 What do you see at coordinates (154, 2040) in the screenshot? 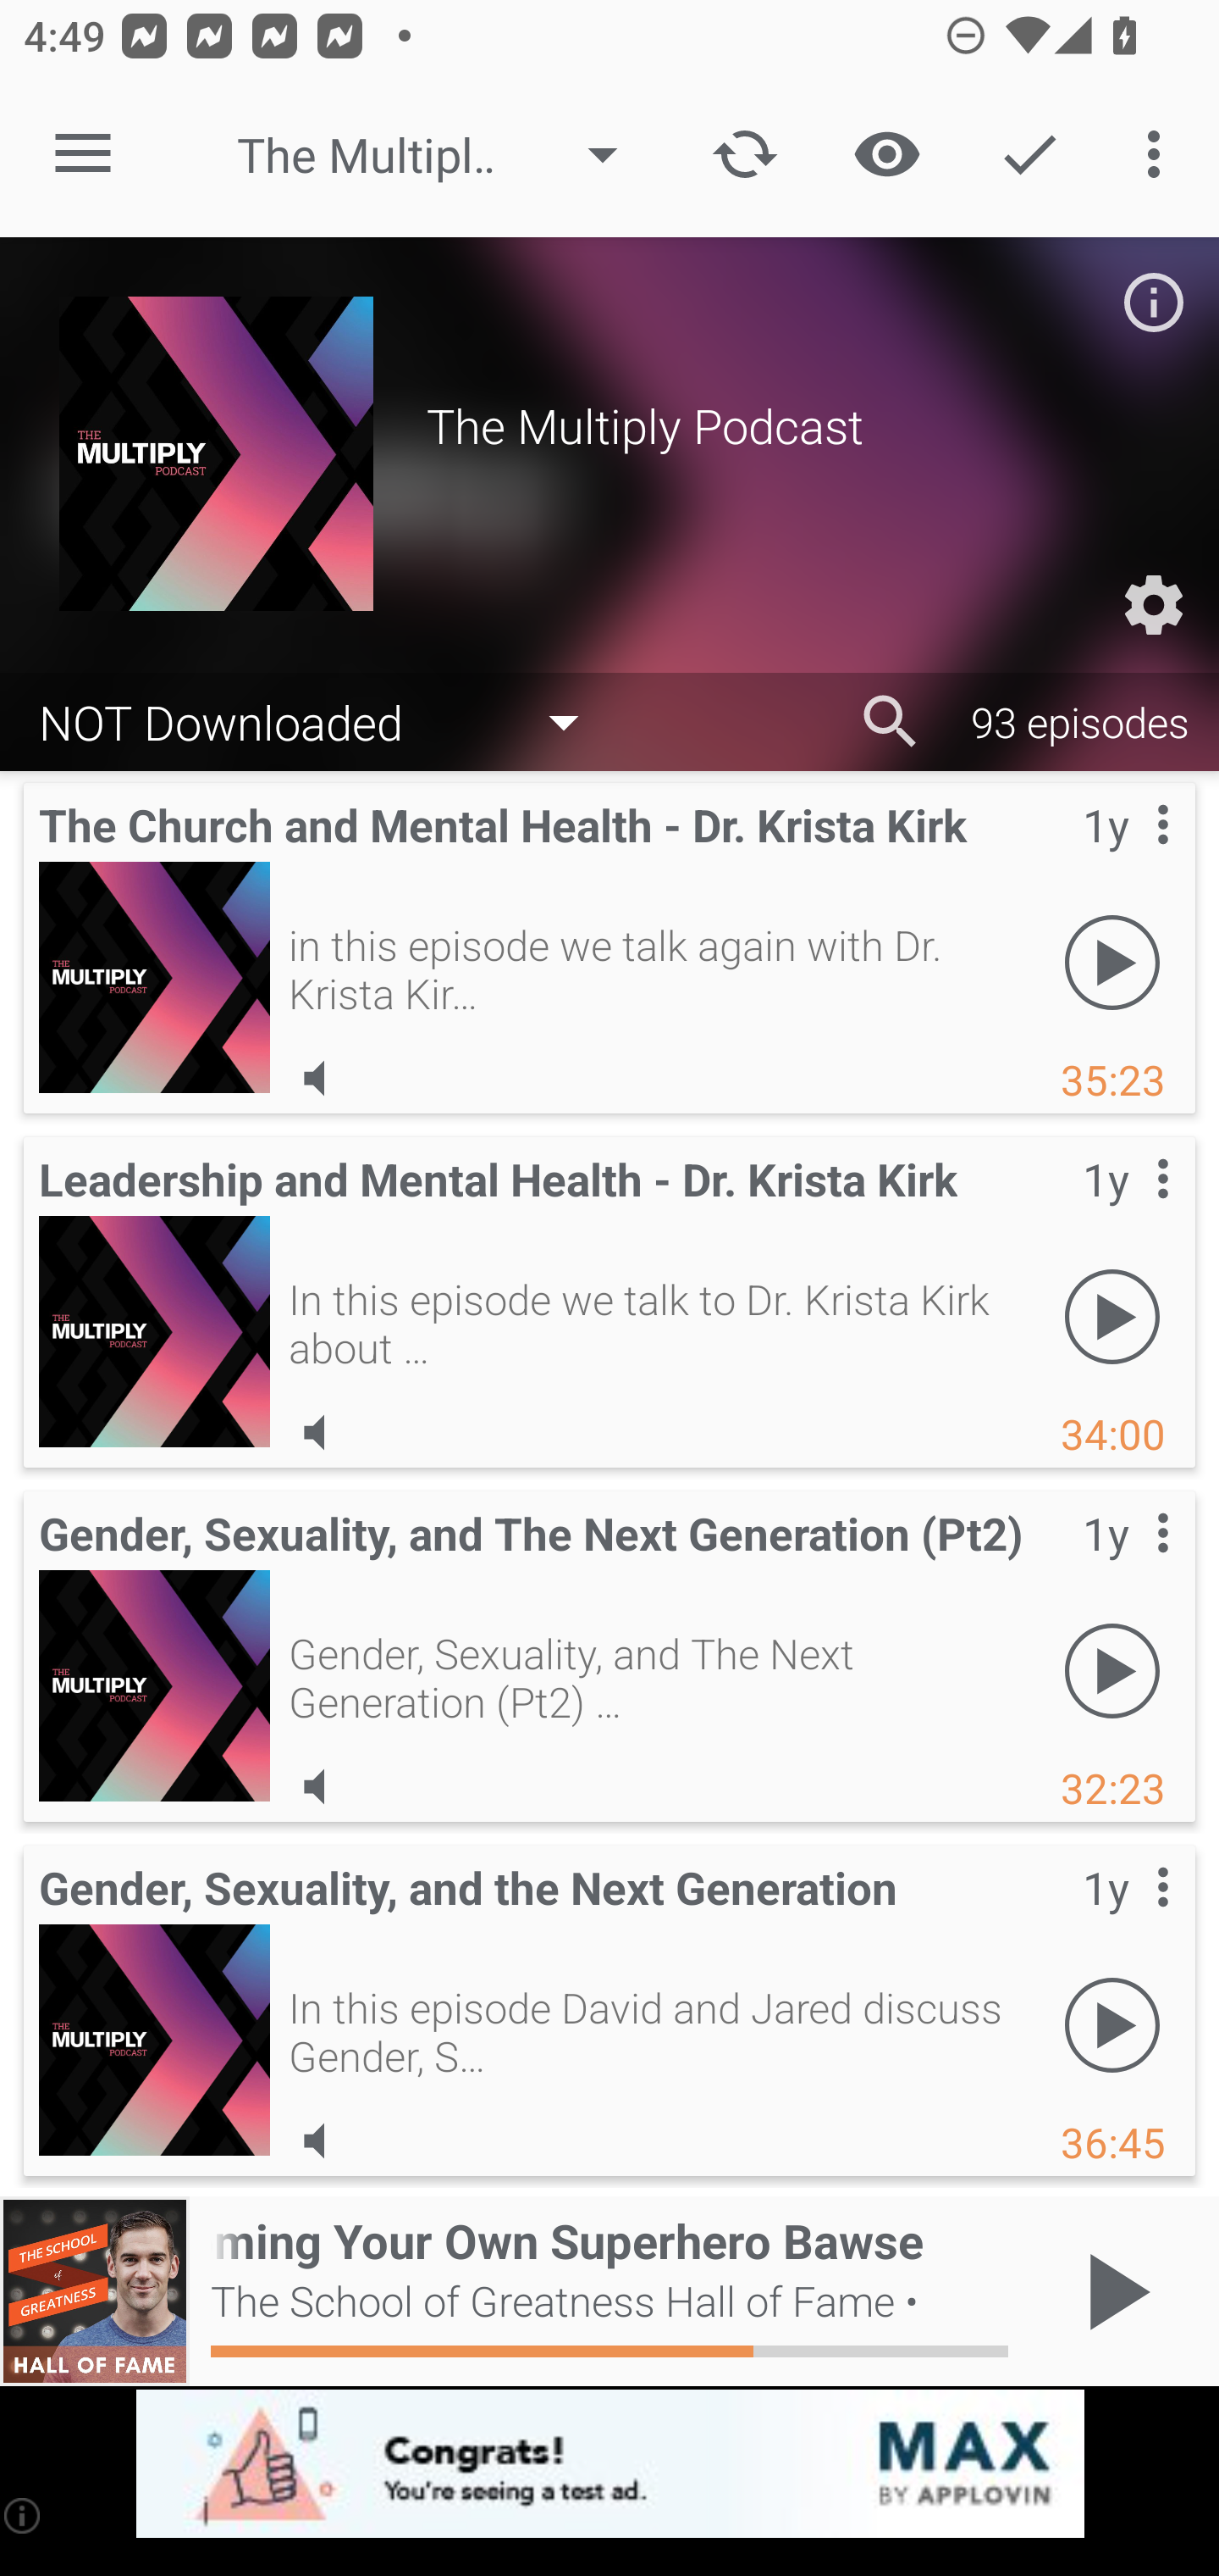
I see `Gender, Sexuality, and the Next Generation` at bounding box center [154, 2040].